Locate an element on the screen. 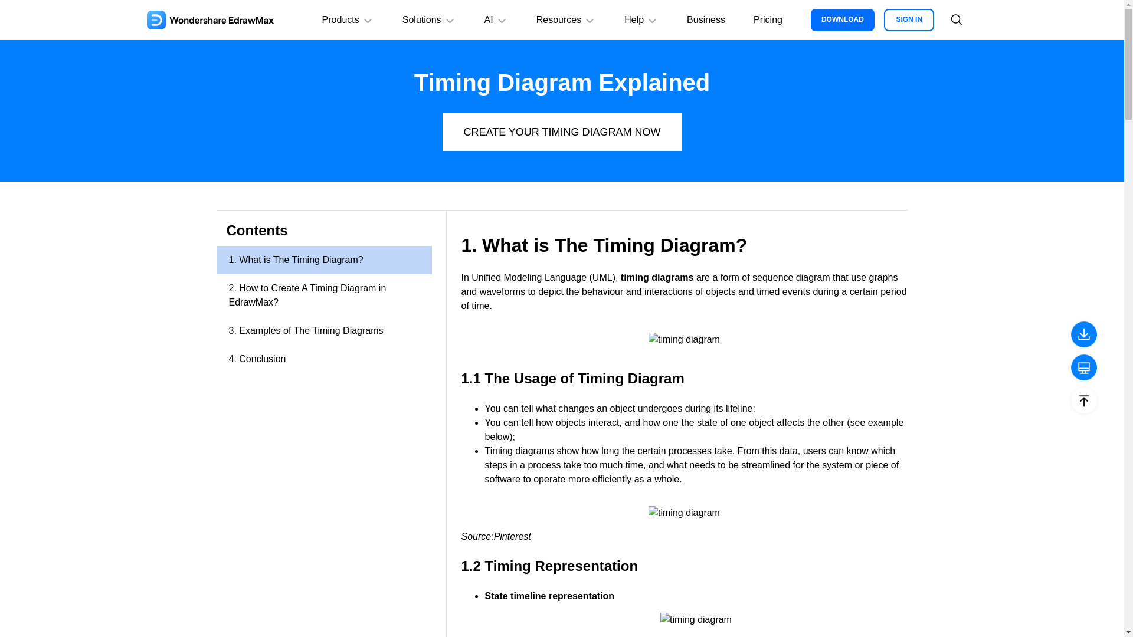 This screenshot has width=1133, height=637. Try Online is located at coordinates (1083, 368).